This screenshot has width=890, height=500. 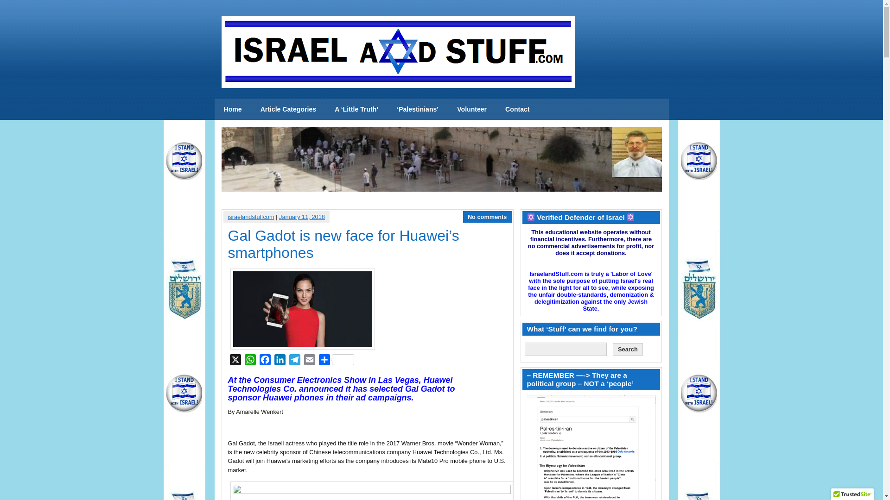 I want to click on January 11, 2018, so click(x=302, y=217).